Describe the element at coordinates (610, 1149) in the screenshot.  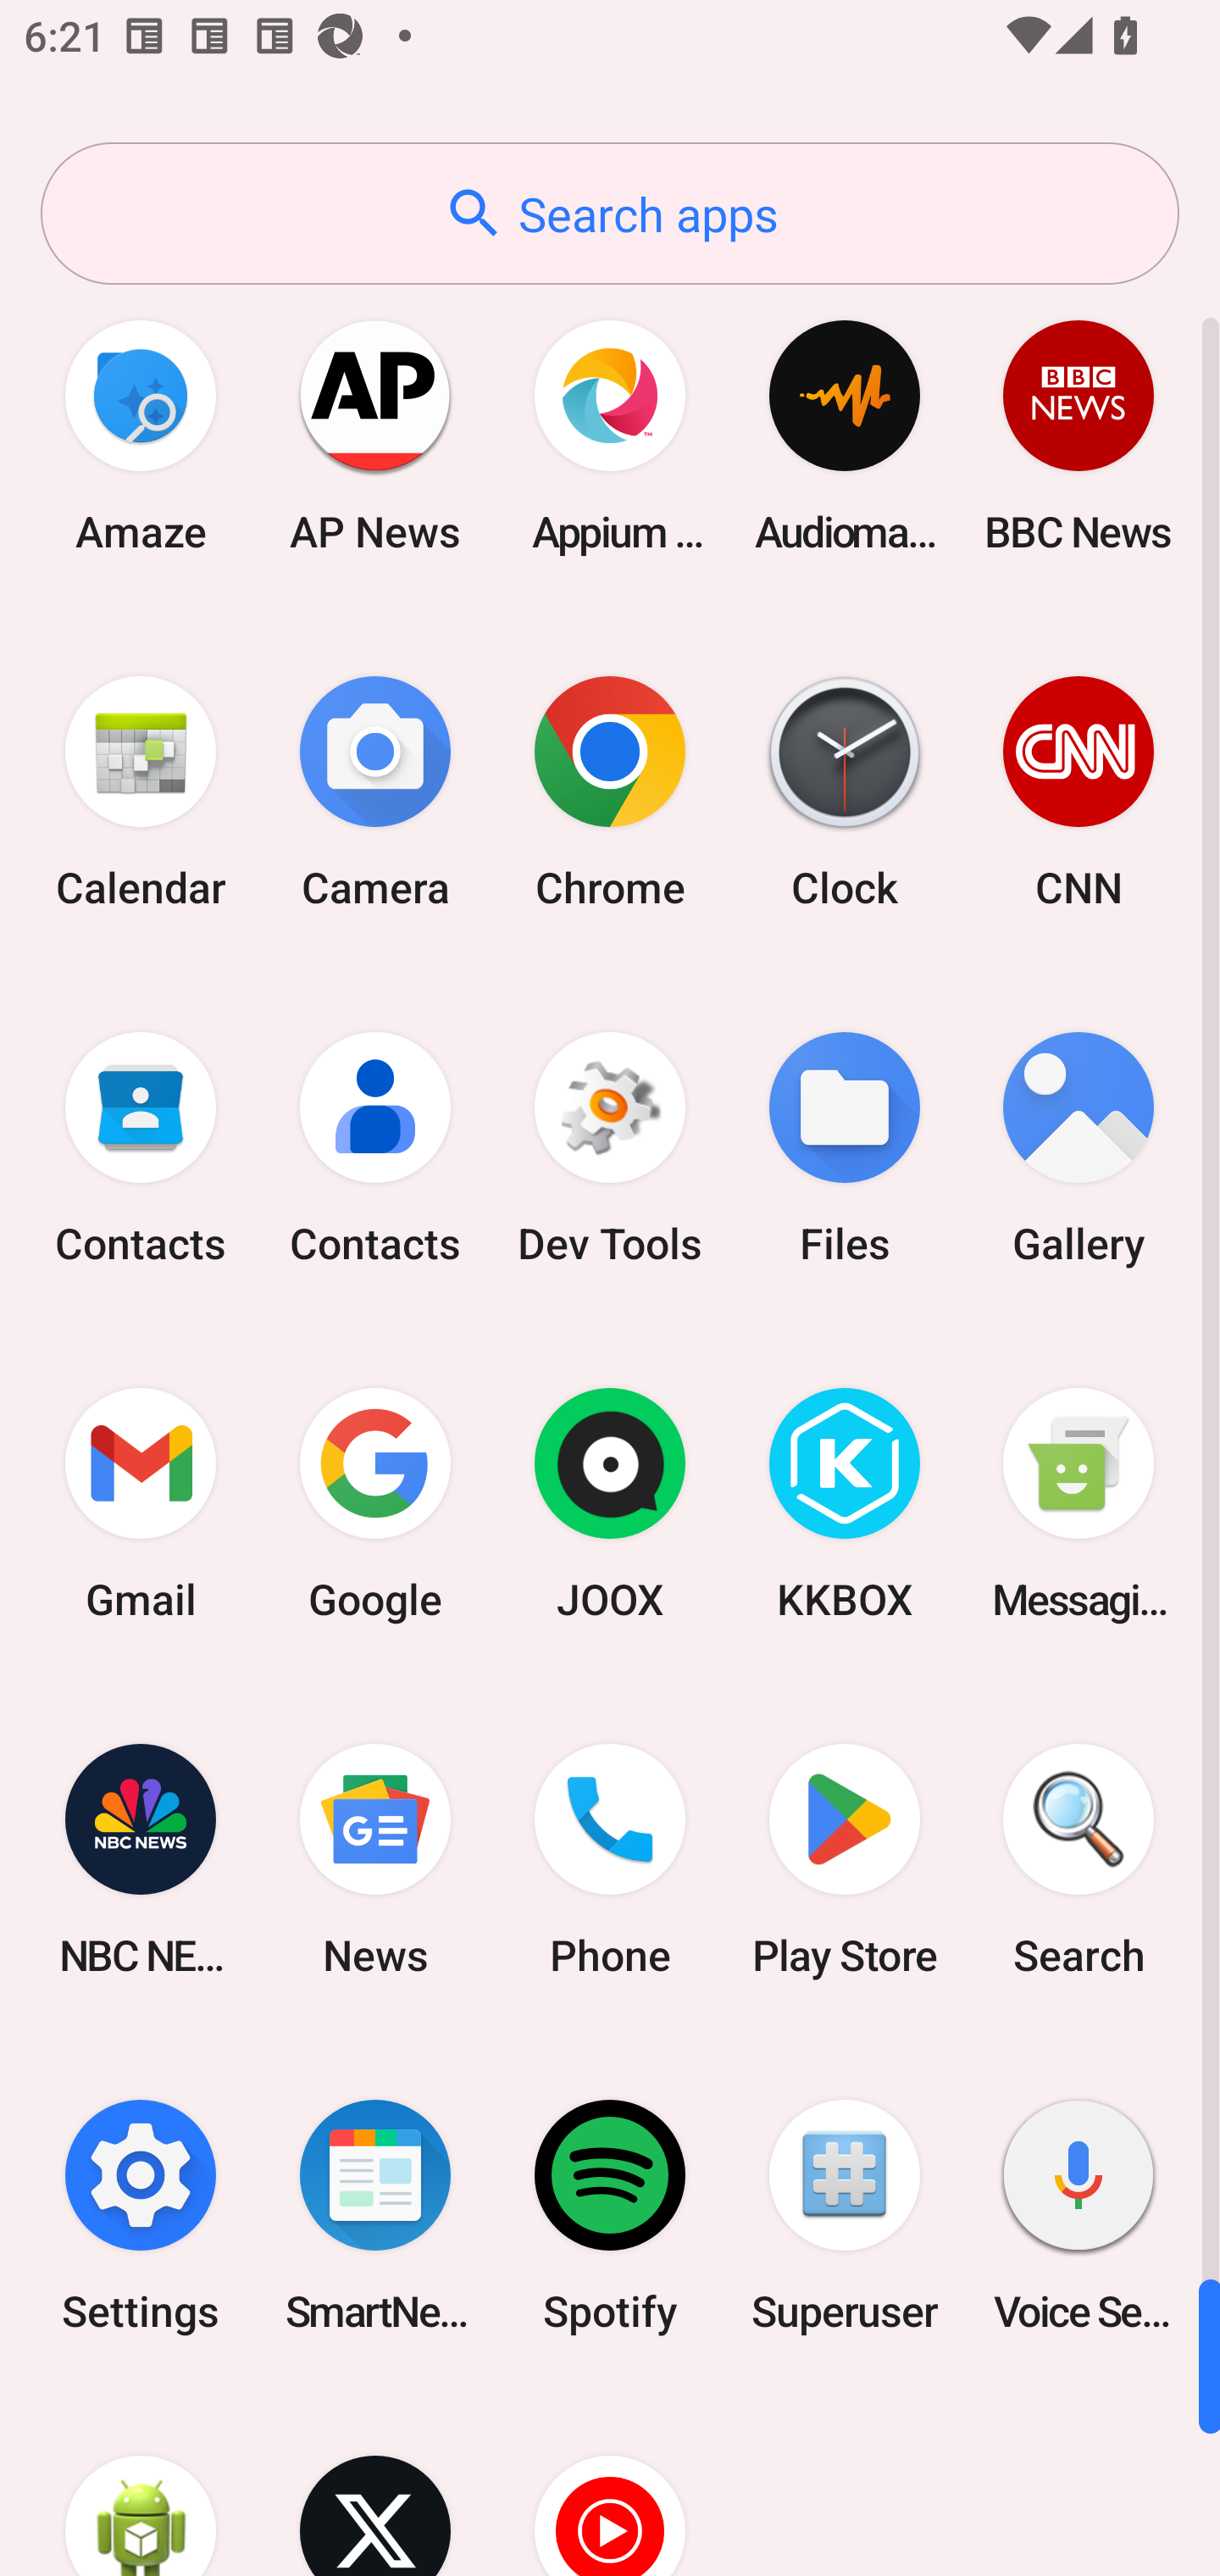
I see `Dev Tools` at that location.